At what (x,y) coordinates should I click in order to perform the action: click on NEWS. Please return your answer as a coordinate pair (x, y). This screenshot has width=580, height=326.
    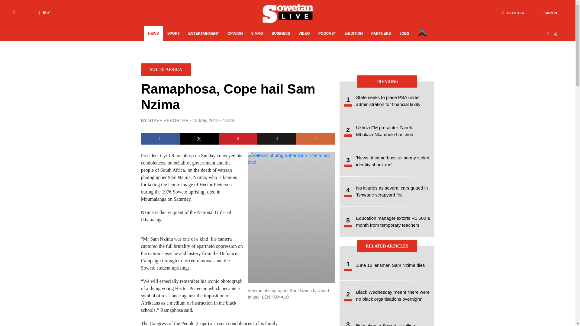
    Looking at the image, I should click on (153, 34).